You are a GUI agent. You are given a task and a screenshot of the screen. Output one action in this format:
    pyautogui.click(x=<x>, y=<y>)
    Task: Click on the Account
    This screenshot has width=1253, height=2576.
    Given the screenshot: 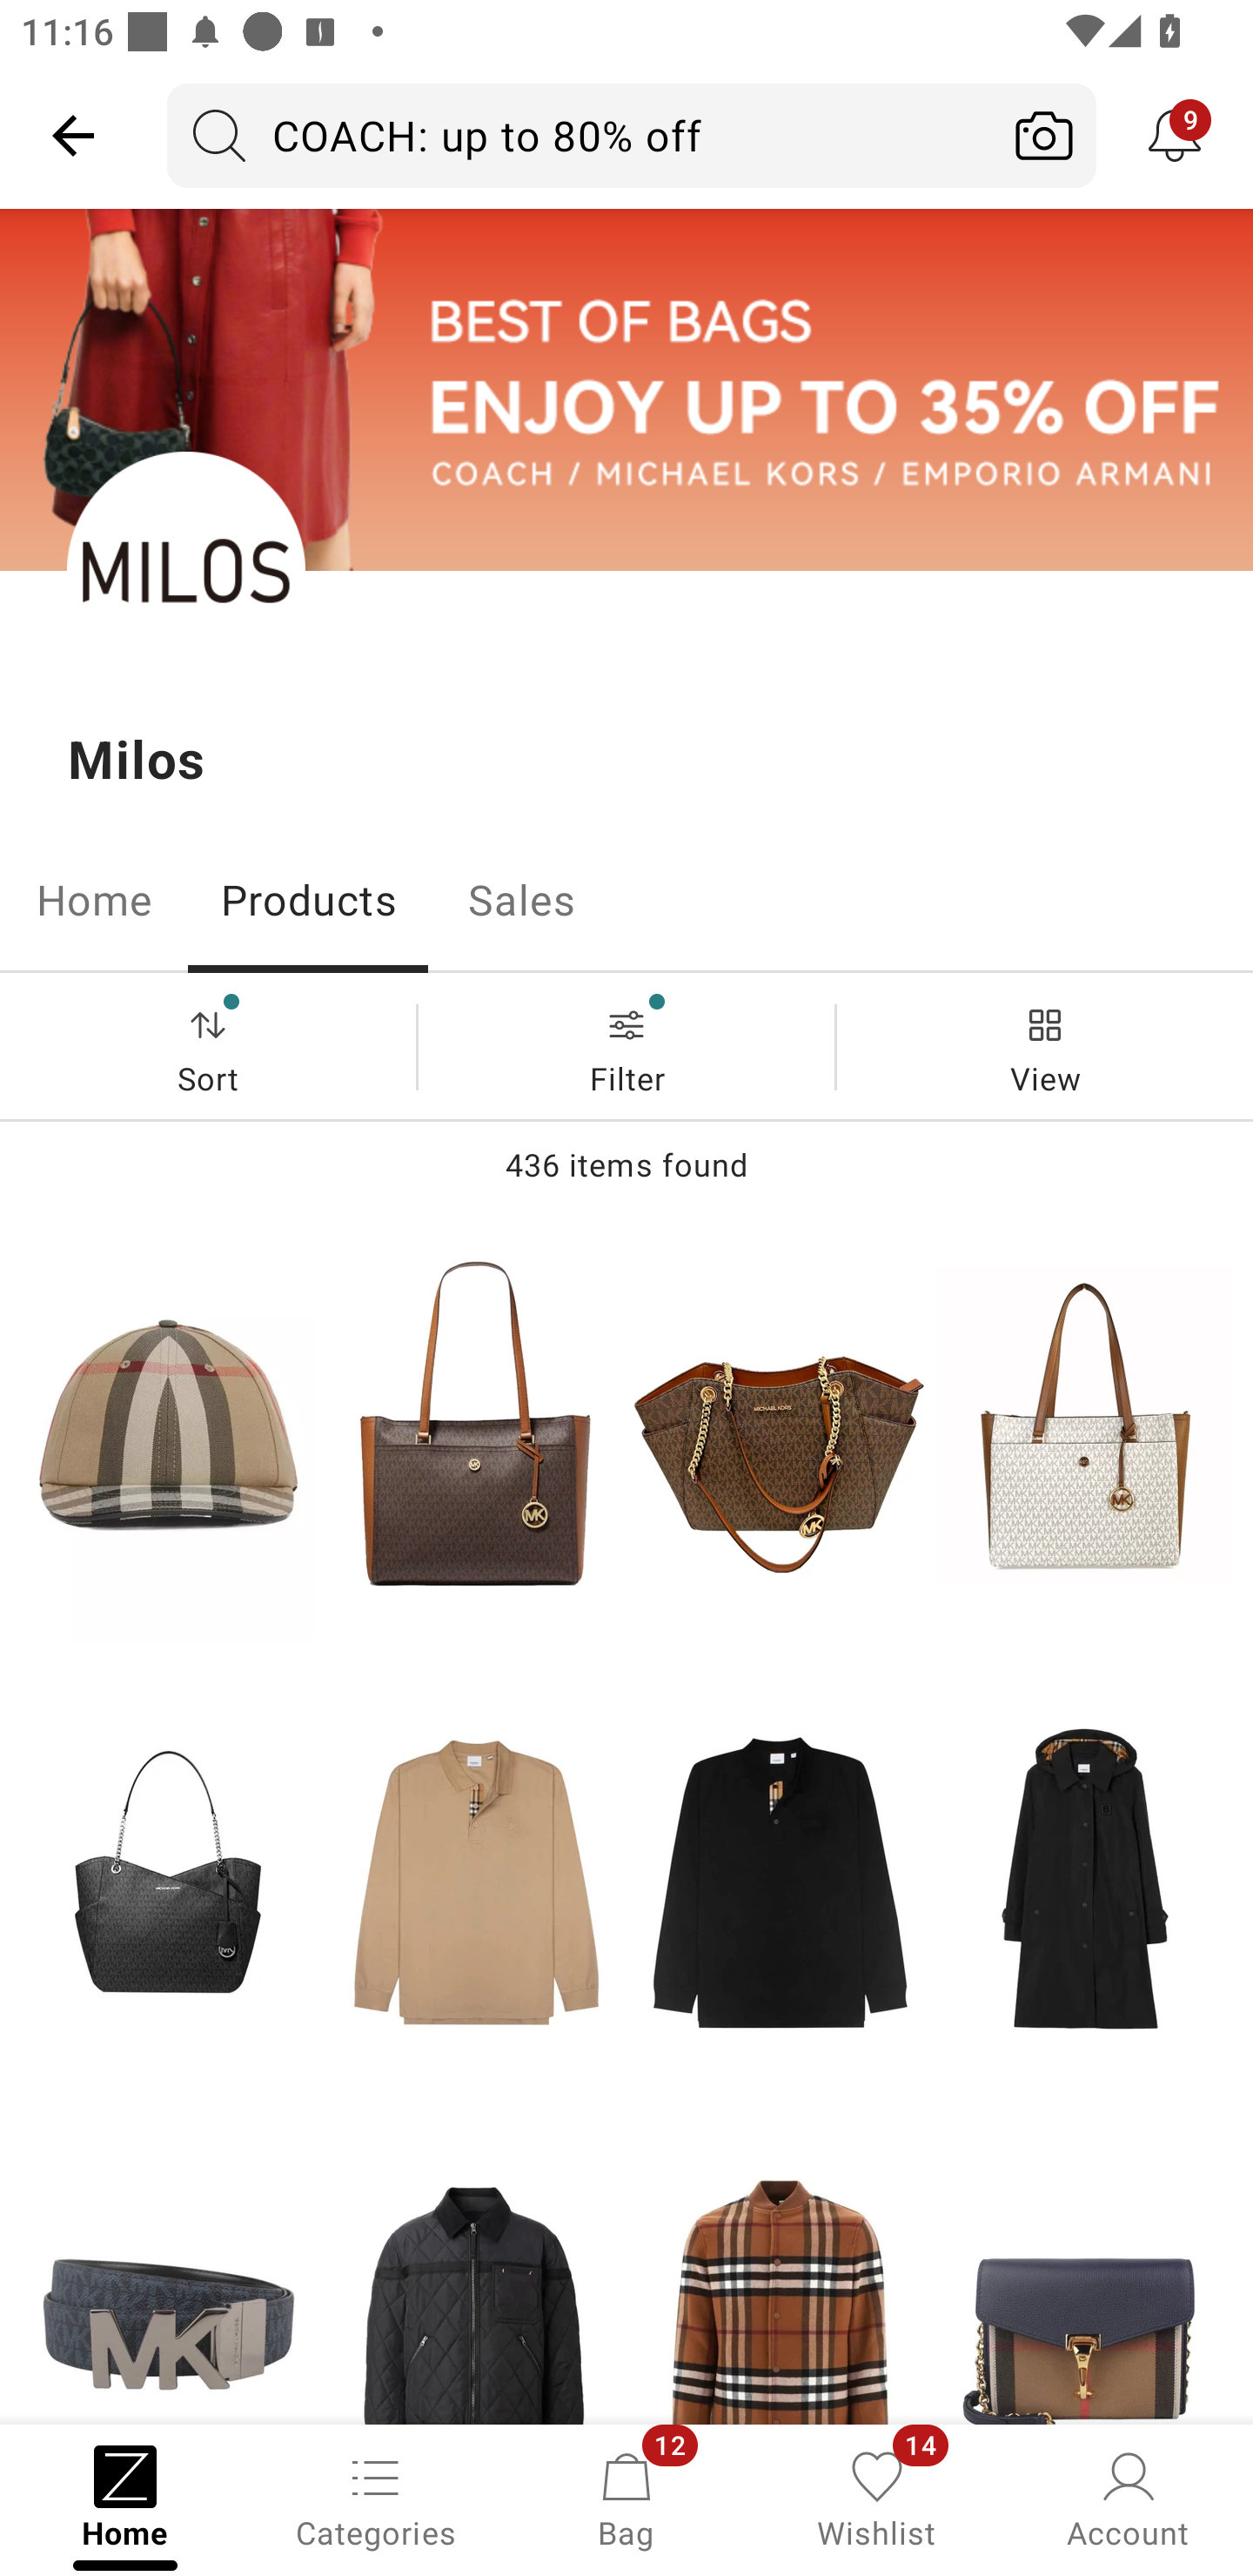 What is the action you would take?
    pyautogui.click(x=1128, y=2498)
    